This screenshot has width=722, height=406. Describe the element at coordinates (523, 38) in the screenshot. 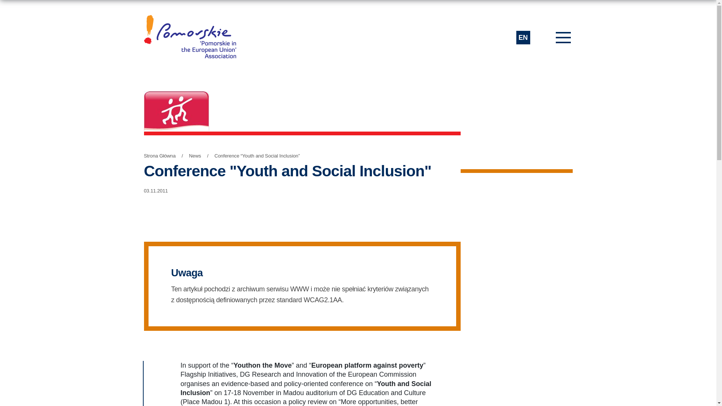

I see `EN` at that location.